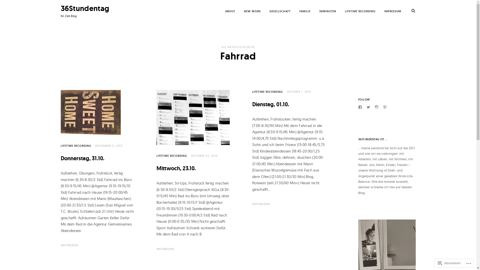 The height and width of the screenshot is (270, 480). I want to click on GESELLSCHAFT, so click(280, 11).